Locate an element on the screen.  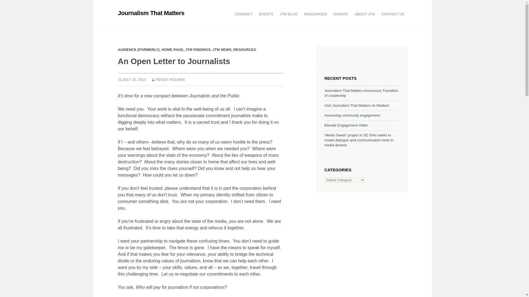
DONATE is located at coordinates (341, 14).